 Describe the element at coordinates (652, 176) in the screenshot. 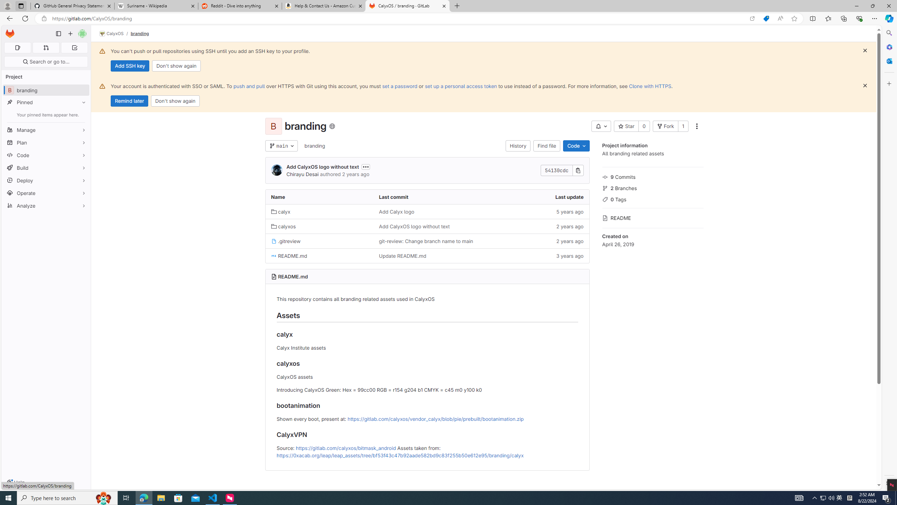

I see `9 Commits` at that location.